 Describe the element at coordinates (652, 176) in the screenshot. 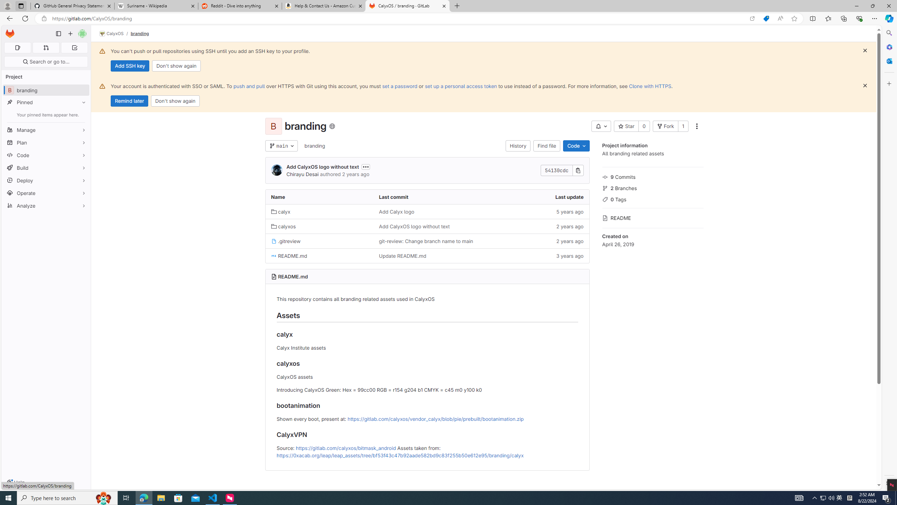

I see `9 Commits` at that location.